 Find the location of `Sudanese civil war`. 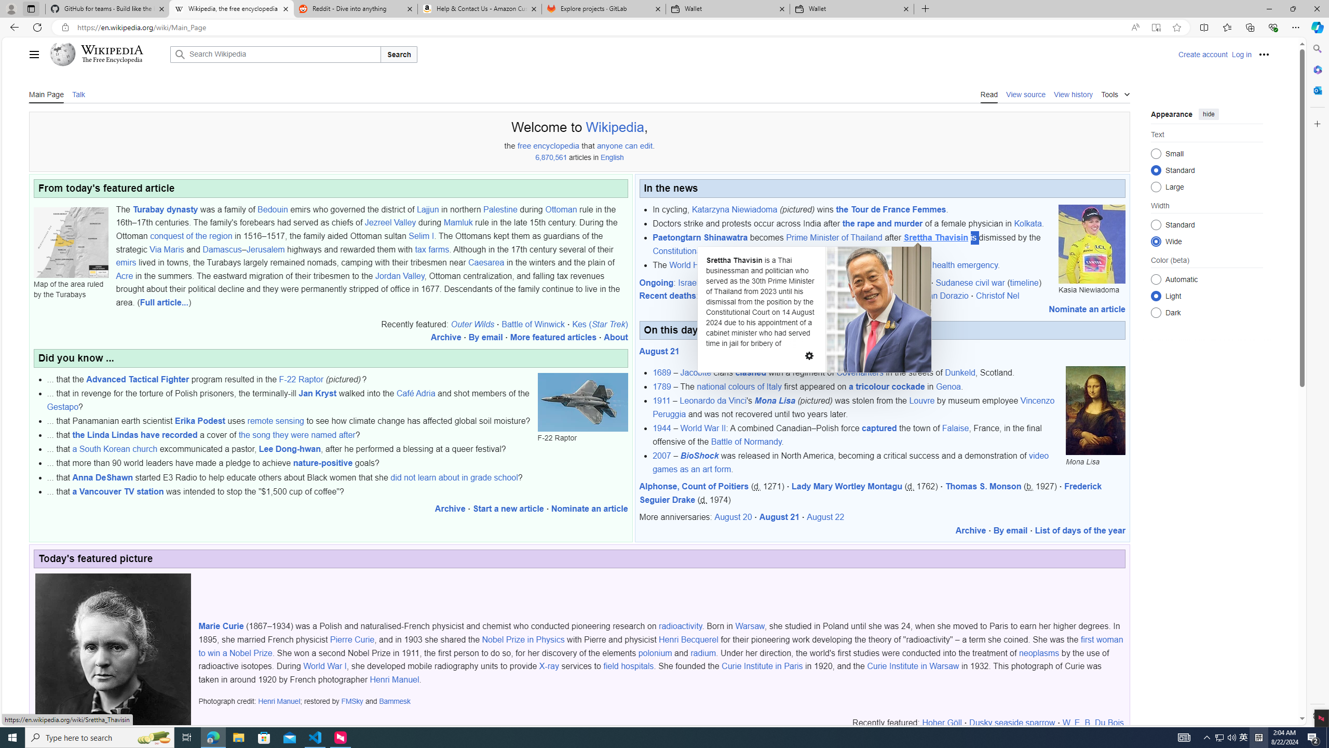

Sudanese civil war is located at coordinates (970, 283).